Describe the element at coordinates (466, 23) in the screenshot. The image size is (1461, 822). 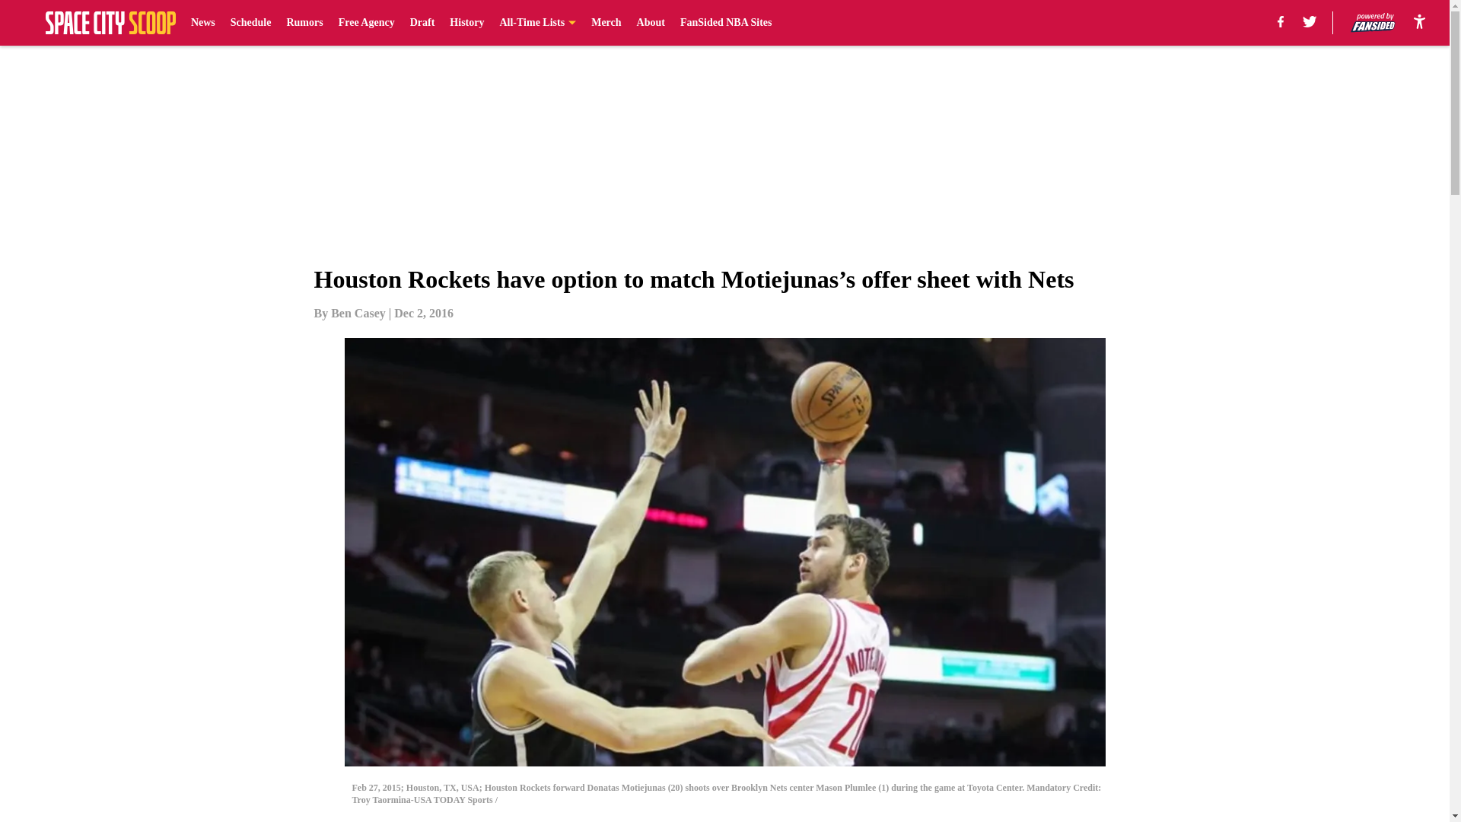
I see `History` at that location.